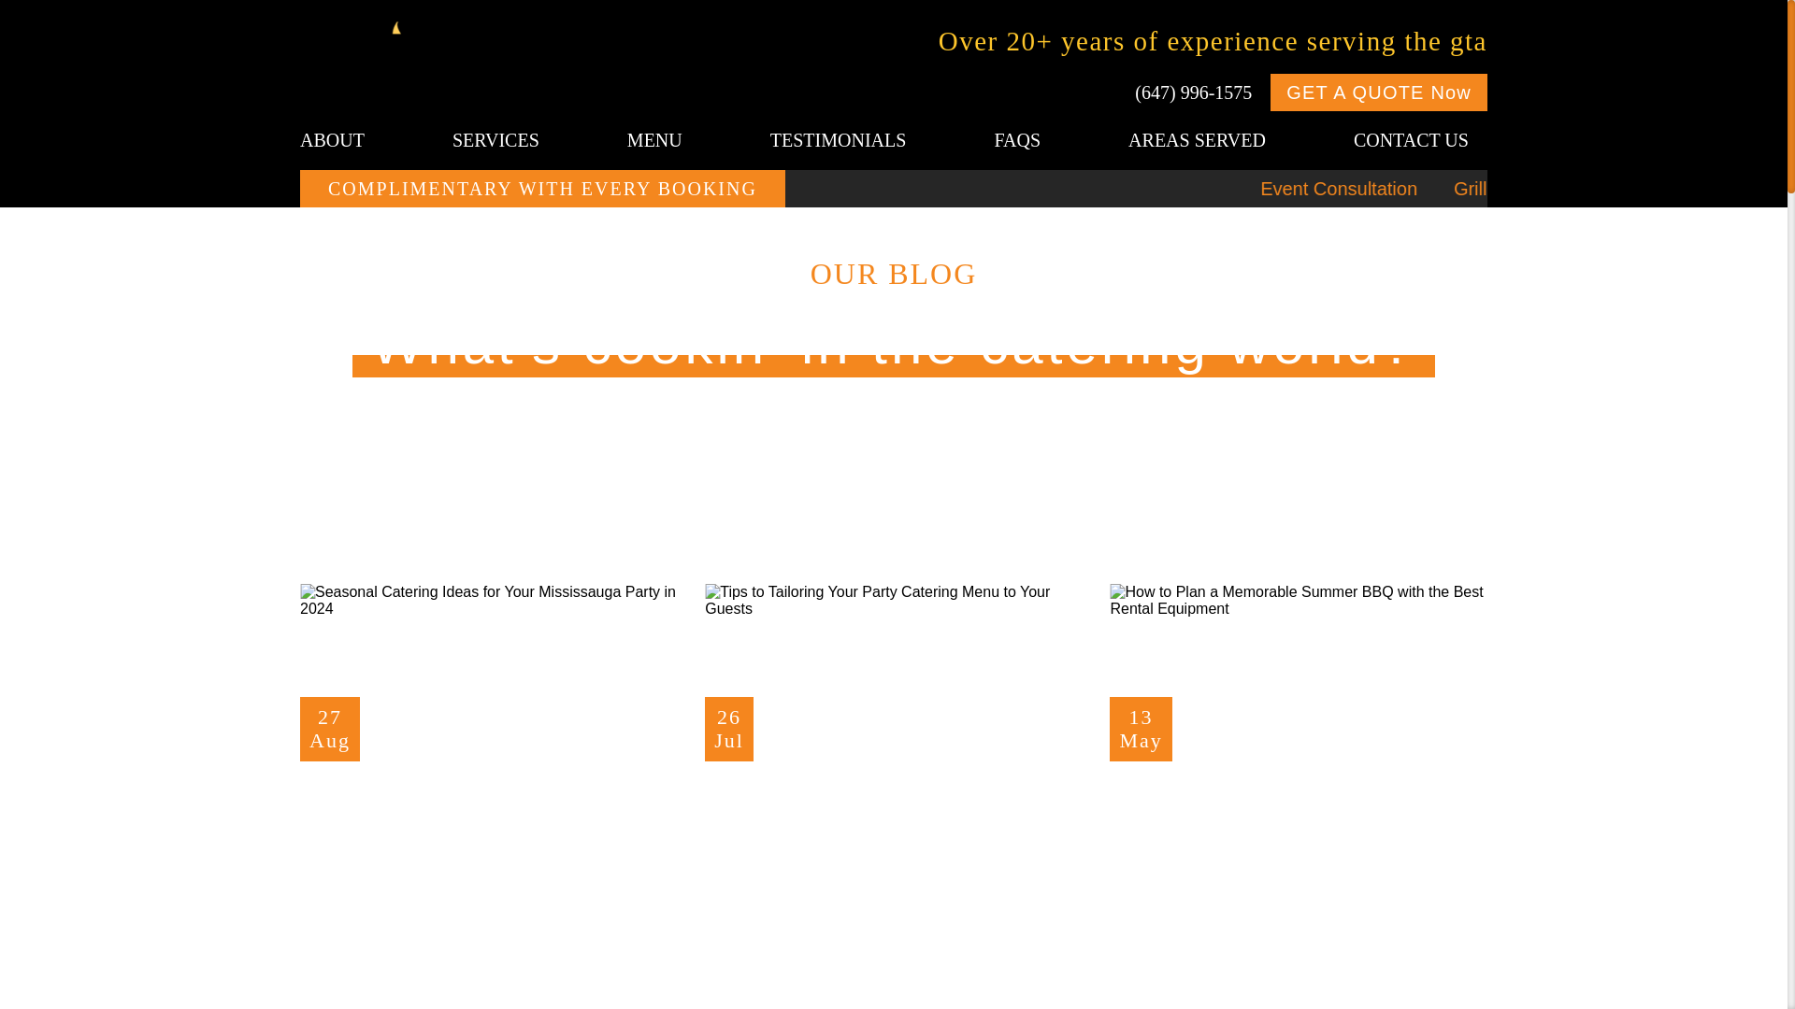  Describe the element at coordinates (488, 811) in the screenshot. I see `Seasonal Catering Ideas for Your Mississauga Party in 2024` at that location.